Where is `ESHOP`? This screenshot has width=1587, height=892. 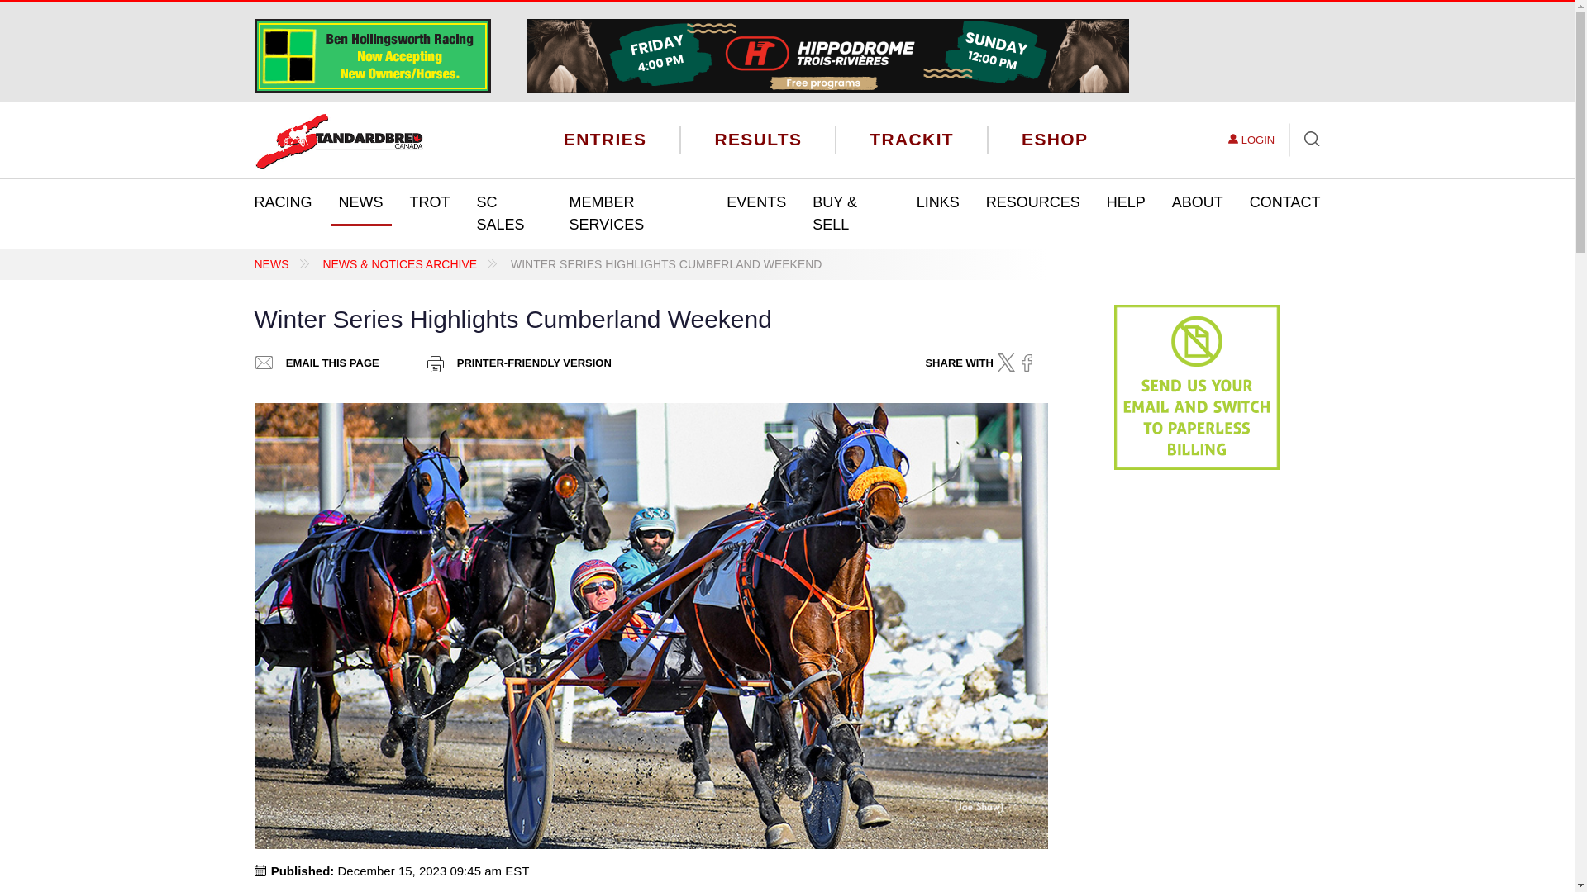 ESHOP is located at coordinates (1055, 139).